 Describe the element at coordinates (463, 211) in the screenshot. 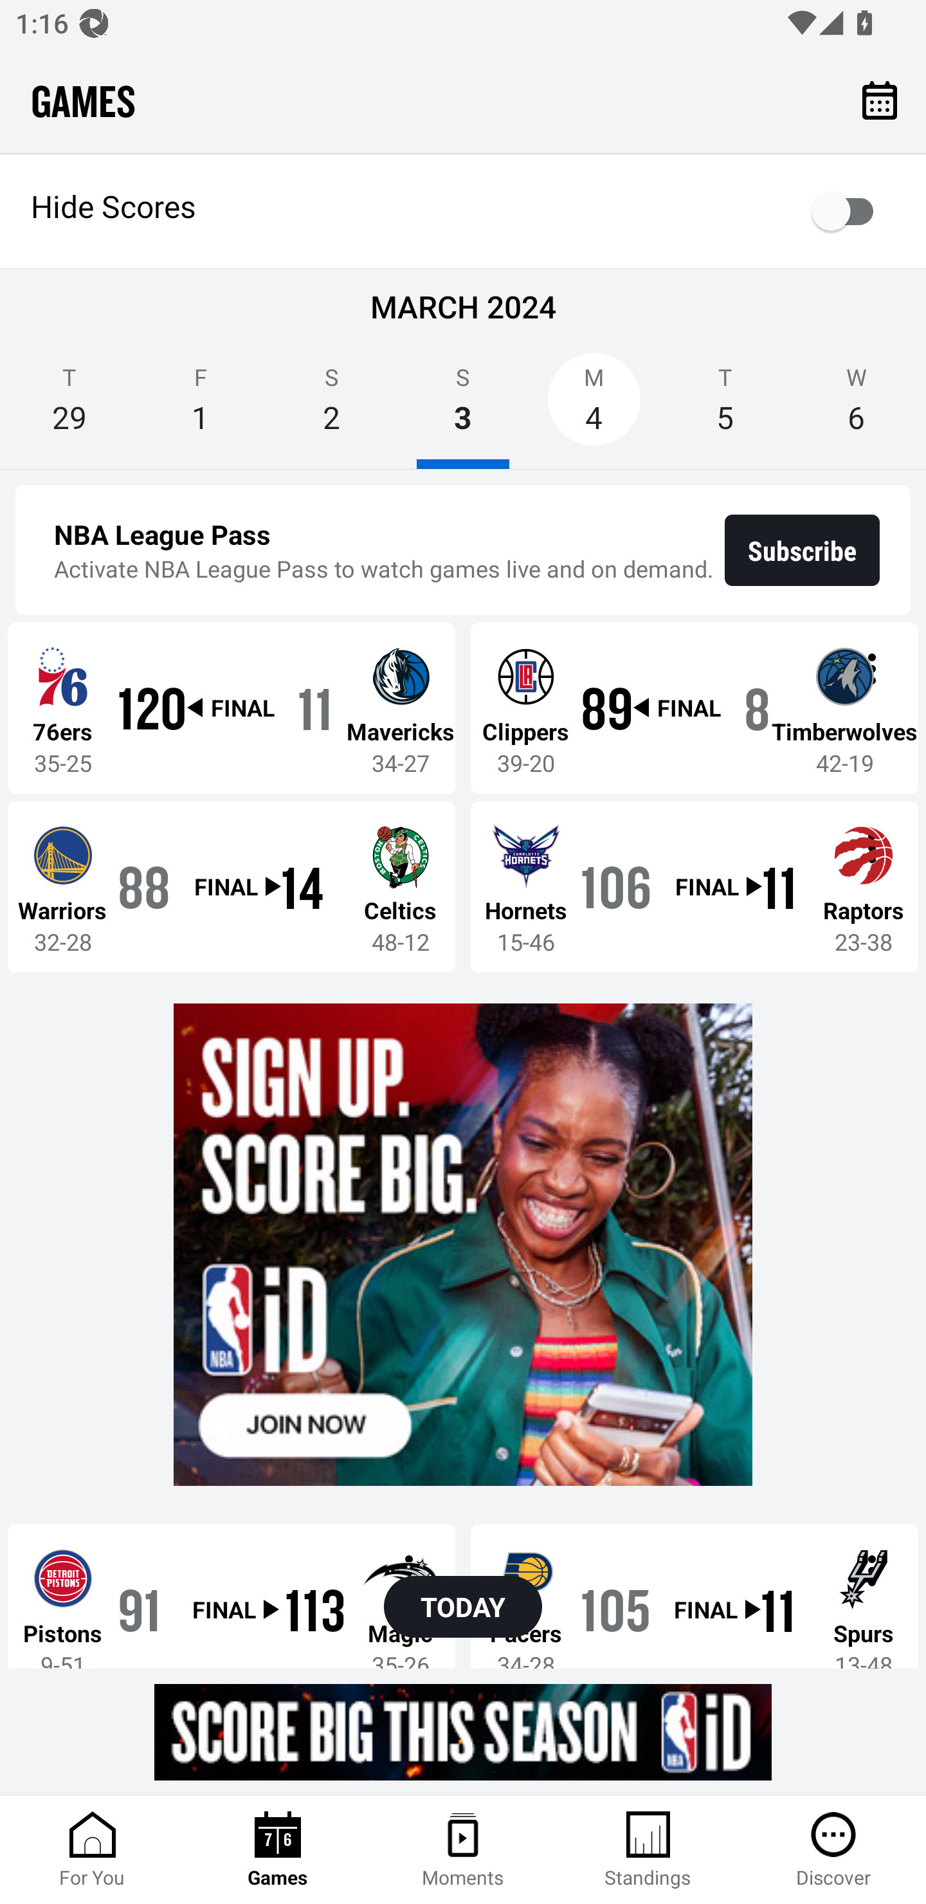

I see `Hide Scores` at that location.